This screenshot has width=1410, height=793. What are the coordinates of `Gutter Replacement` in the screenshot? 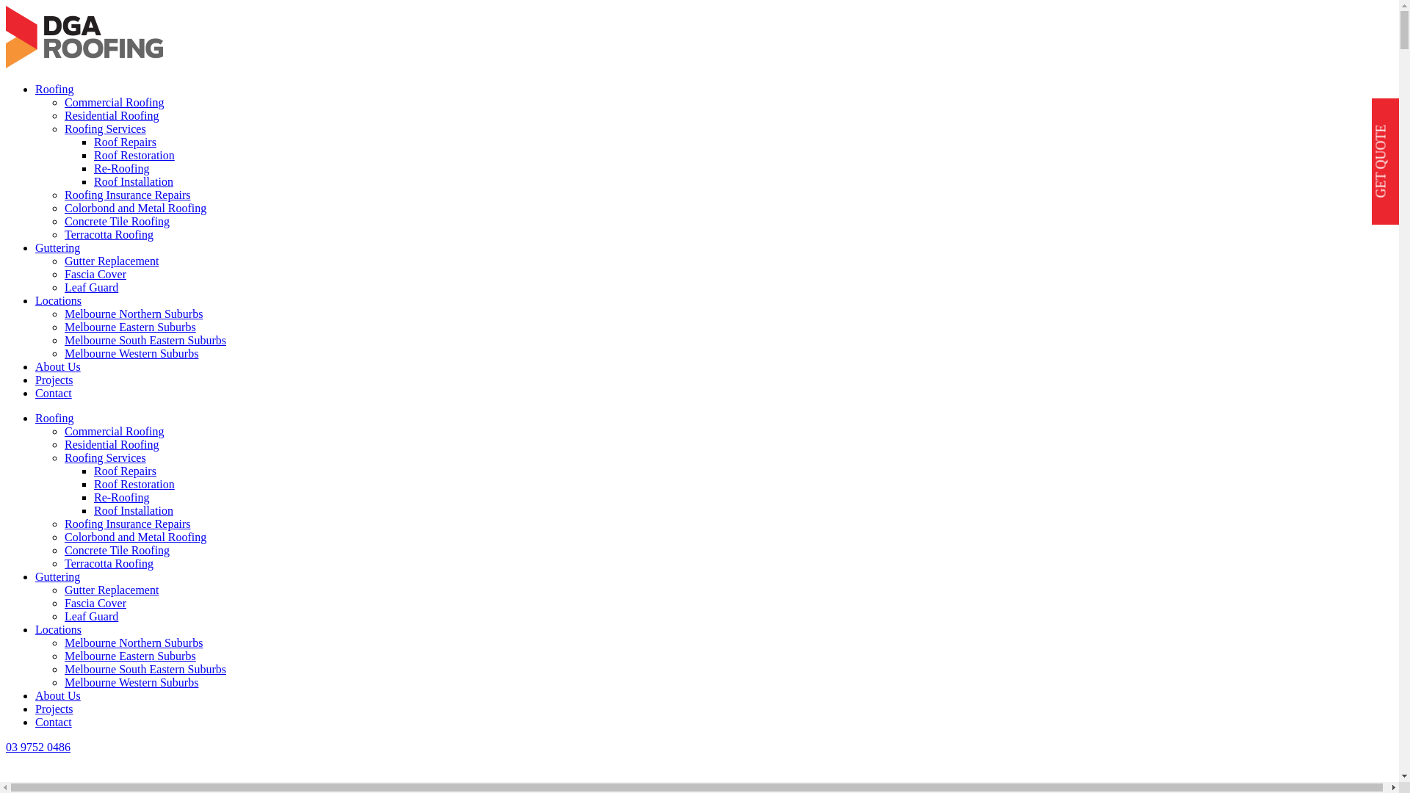 It's located at (112, 261).